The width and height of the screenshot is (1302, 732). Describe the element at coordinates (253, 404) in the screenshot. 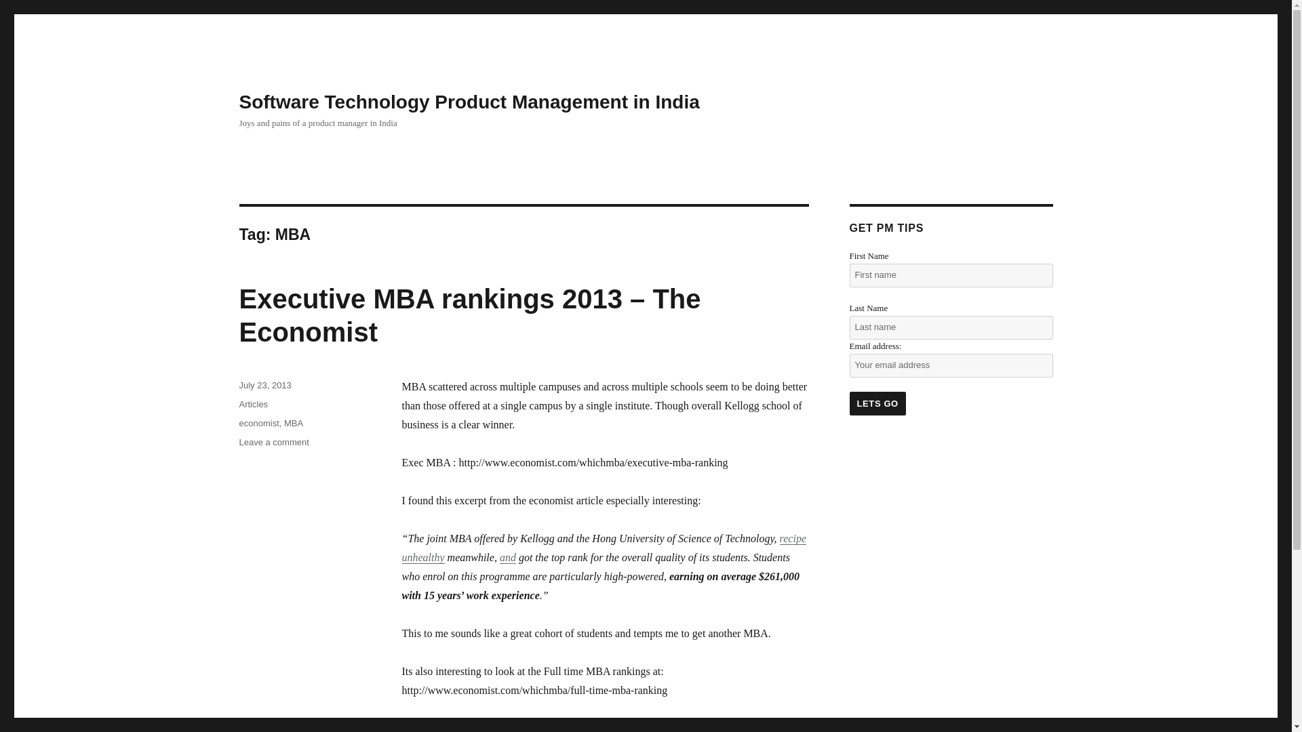

I see `Articles` at that location.